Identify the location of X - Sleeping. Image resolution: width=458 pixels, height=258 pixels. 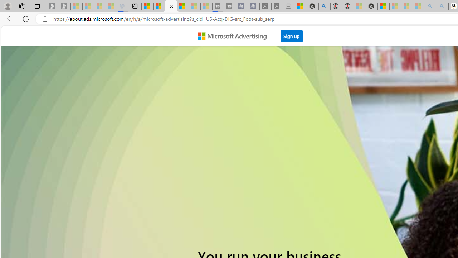
(277, 6).